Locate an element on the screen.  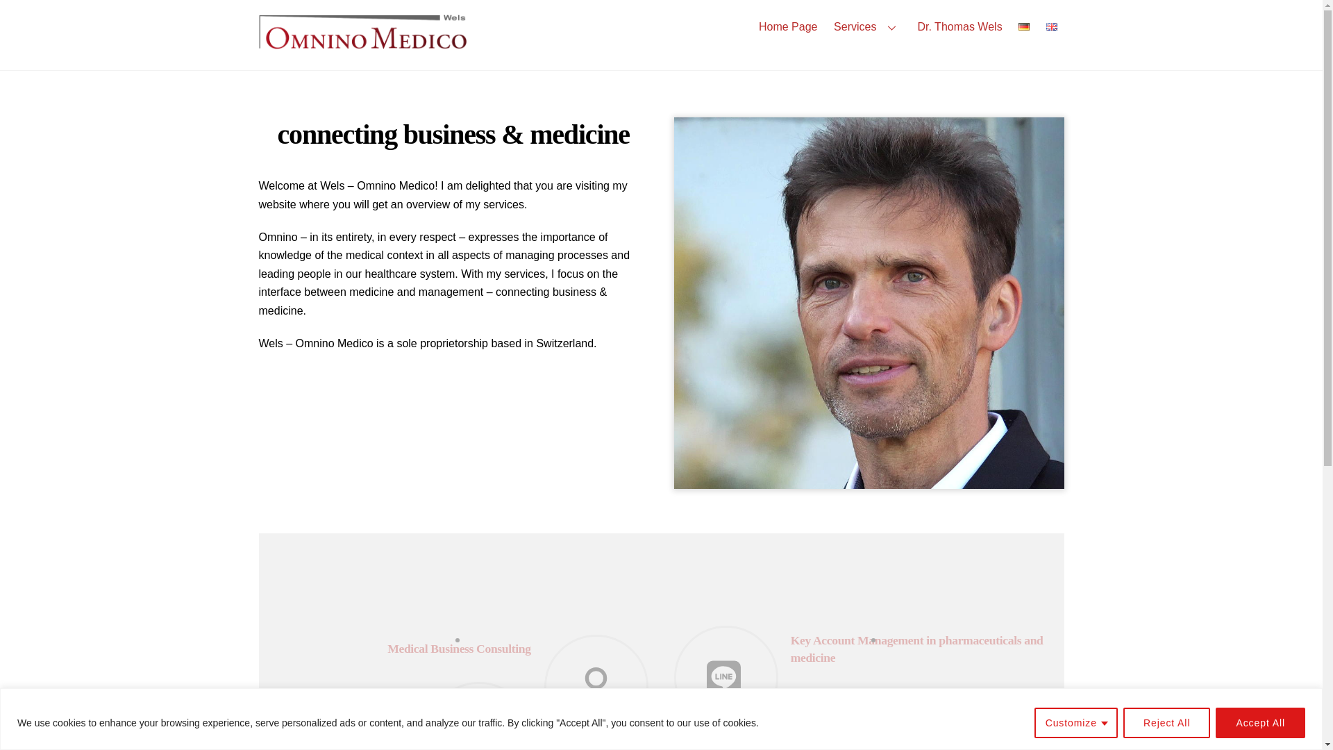
Dr. Thomas Wels is located at coordinates (1166, 722).